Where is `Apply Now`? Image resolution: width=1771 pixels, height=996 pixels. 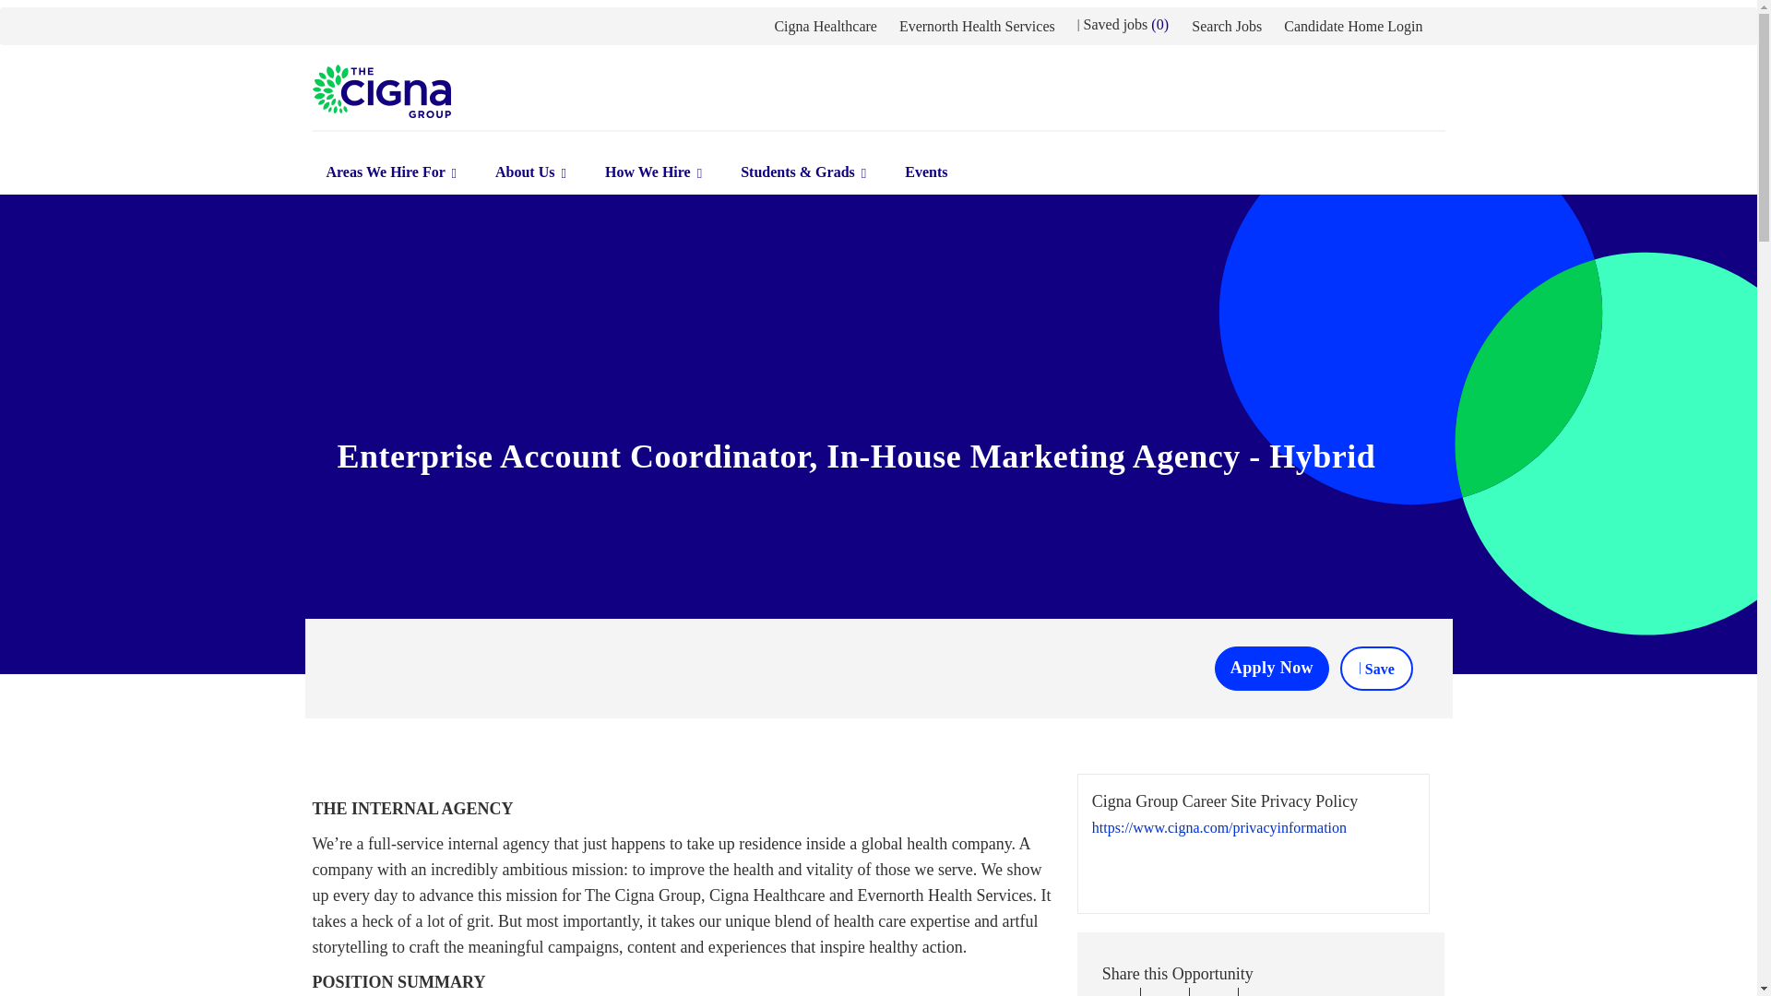
Apply Now is located at coordinates (1272, 668).